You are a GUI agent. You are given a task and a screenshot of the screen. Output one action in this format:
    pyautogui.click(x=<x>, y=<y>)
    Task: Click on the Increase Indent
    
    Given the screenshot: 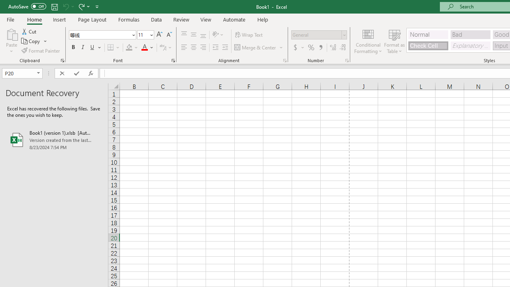 What is the action you would take?
    pyautogui.click(x=225, y=48)
    